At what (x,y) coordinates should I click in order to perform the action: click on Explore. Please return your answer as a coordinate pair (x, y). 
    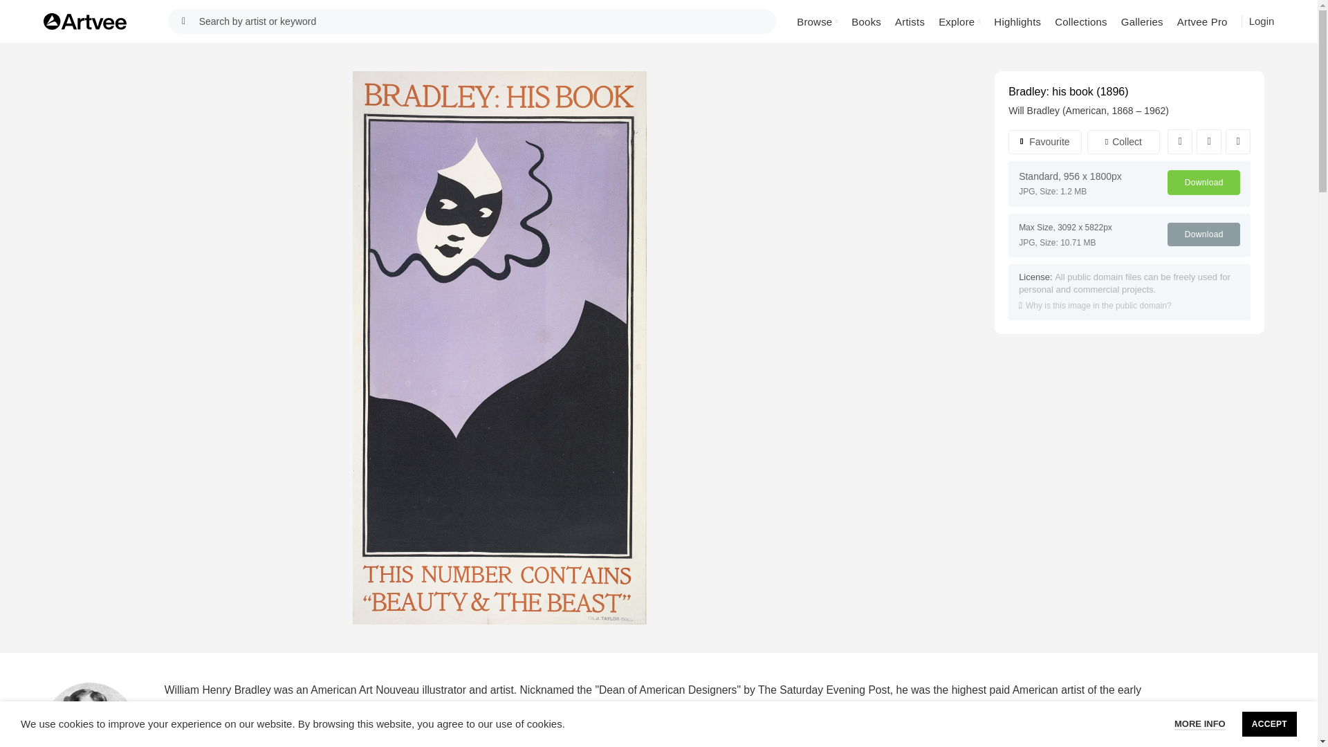
    Looking at the image, I should click on (959, 21).